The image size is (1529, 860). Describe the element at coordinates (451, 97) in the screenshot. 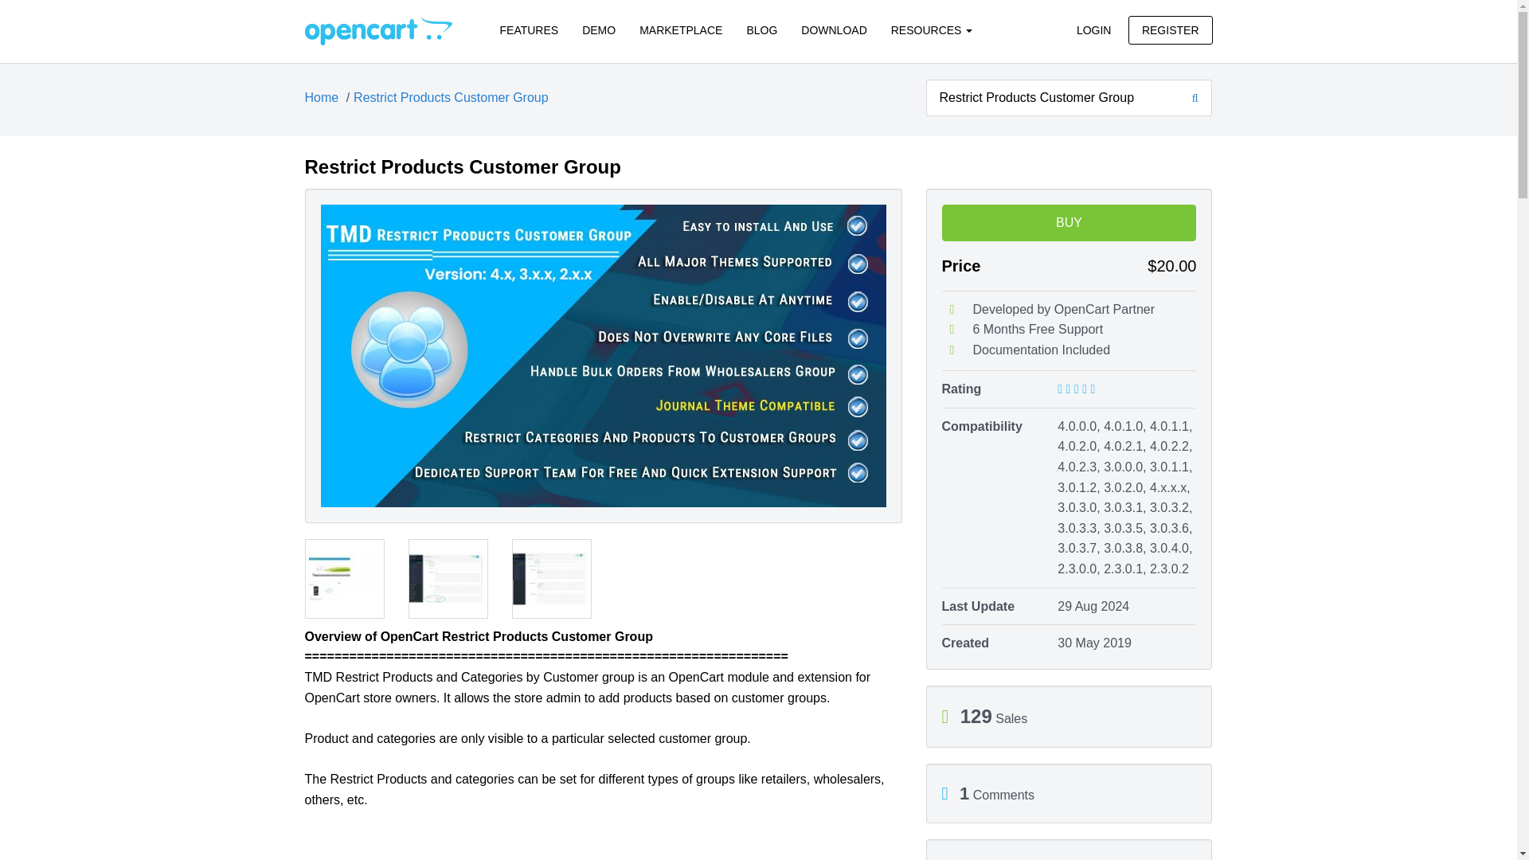

I see `Restrict Products Customer Group` at that location.